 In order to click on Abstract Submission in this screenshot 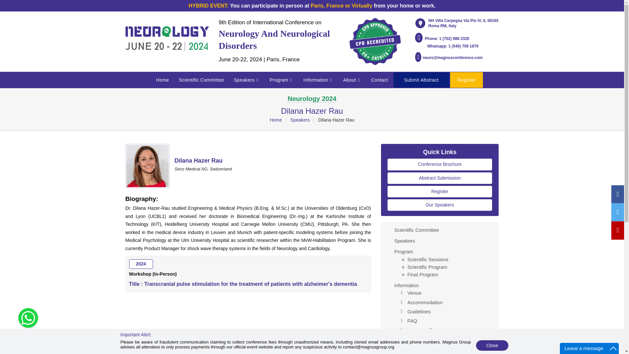, I will do `click(440, 178)`.